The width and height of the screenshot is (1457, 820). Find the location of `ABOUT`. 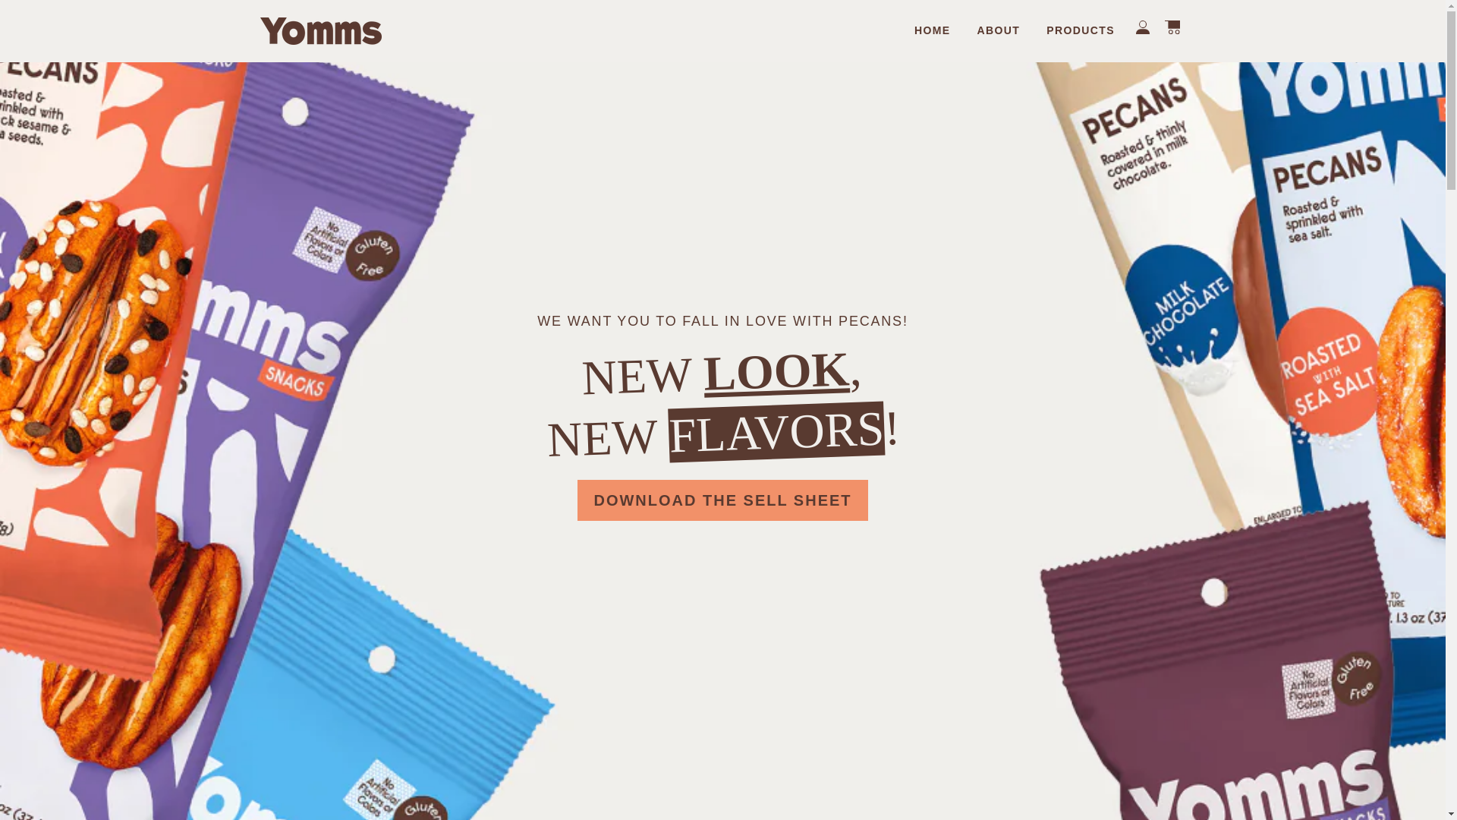

ABOUT is located at coordinates (999, 30).